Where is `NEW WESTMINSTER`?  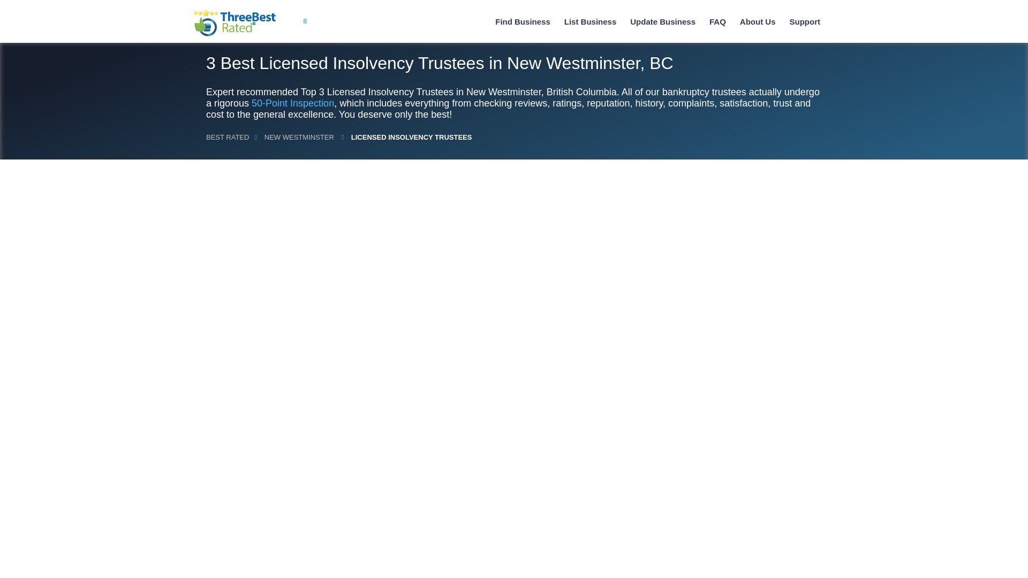 NEW WESTMINSTER is located at coordinates (294, 137).